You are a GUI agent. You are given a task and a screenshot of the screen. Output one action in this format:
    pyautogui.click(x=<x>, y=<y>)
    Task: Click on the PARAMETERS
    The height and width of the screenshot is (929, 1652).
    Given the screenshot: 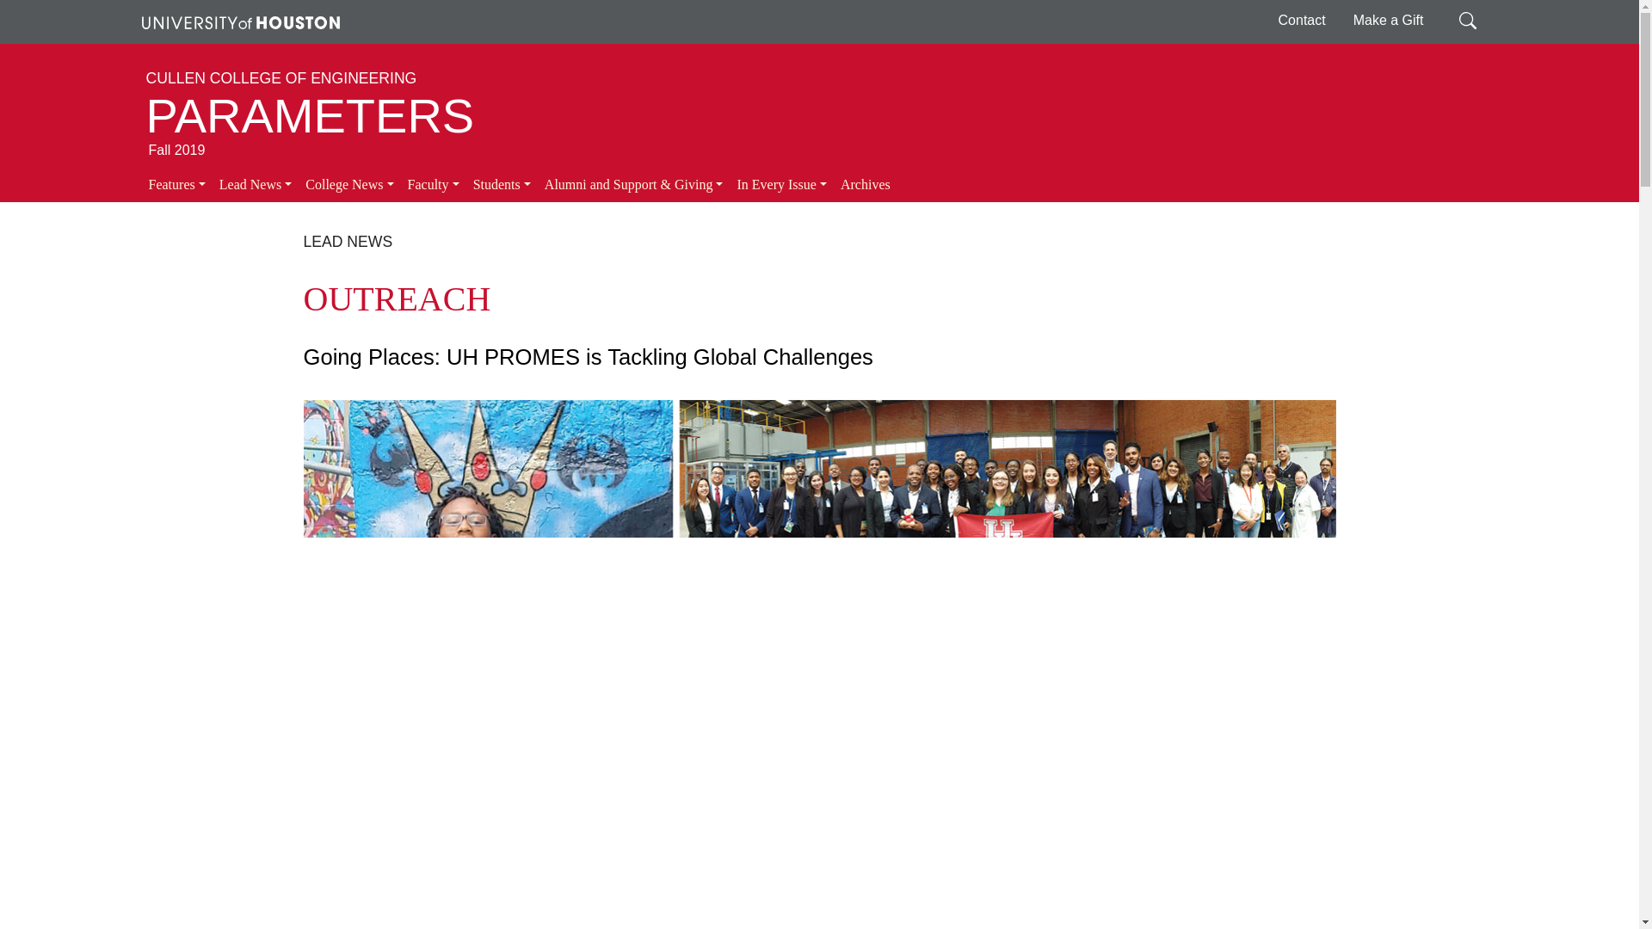 What is the action you would take?
    pyautogui.click(x=311, y=115)
    